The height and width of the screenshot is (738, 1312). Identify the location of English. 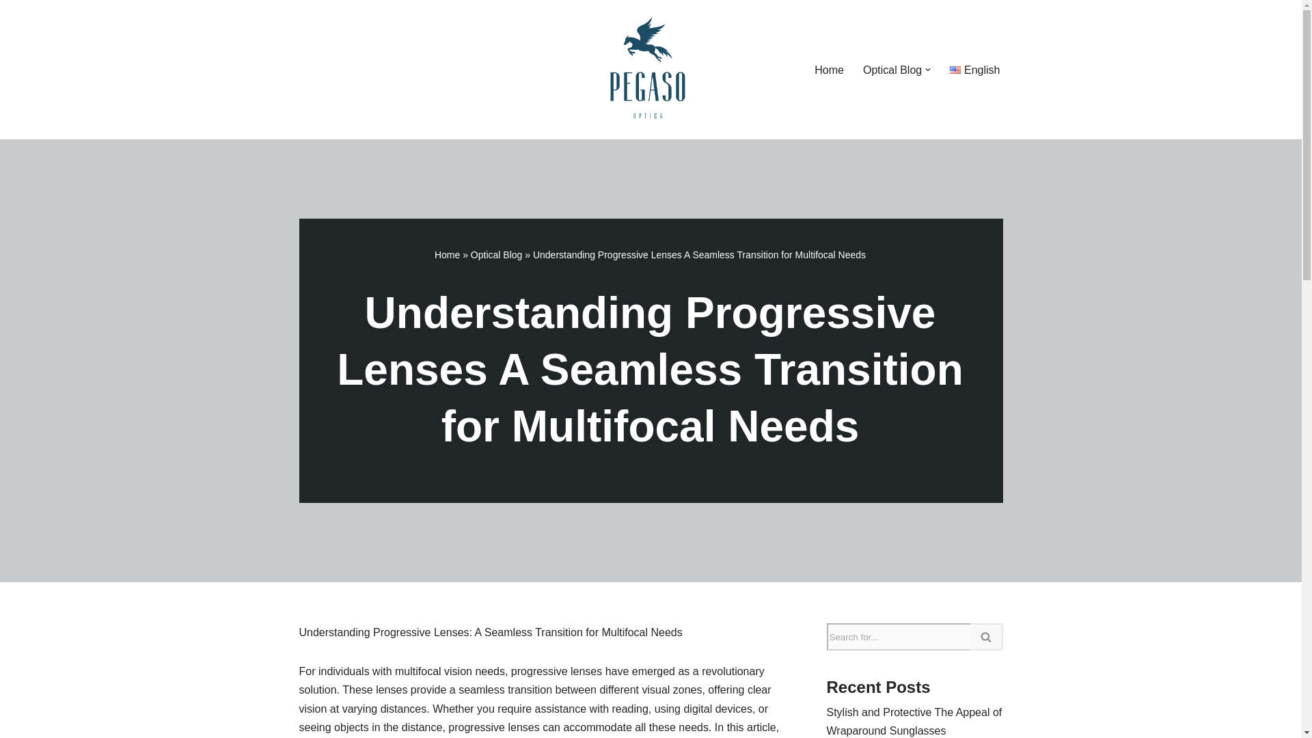
(974, 70).